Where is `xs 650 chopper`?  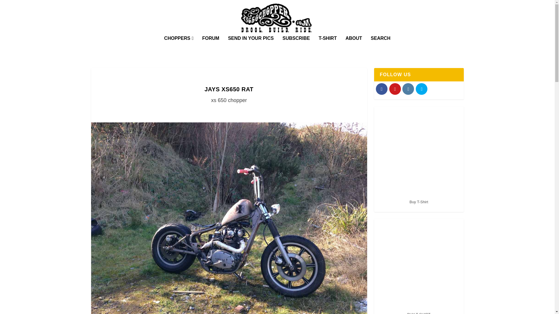 xs 650 chopper is located at coordinates (229, 100).